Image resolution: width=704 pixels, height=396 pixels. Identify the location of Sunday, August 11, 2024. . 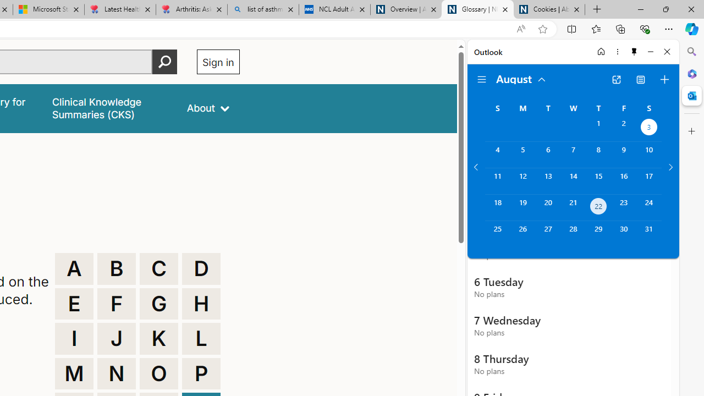
(497, 181).